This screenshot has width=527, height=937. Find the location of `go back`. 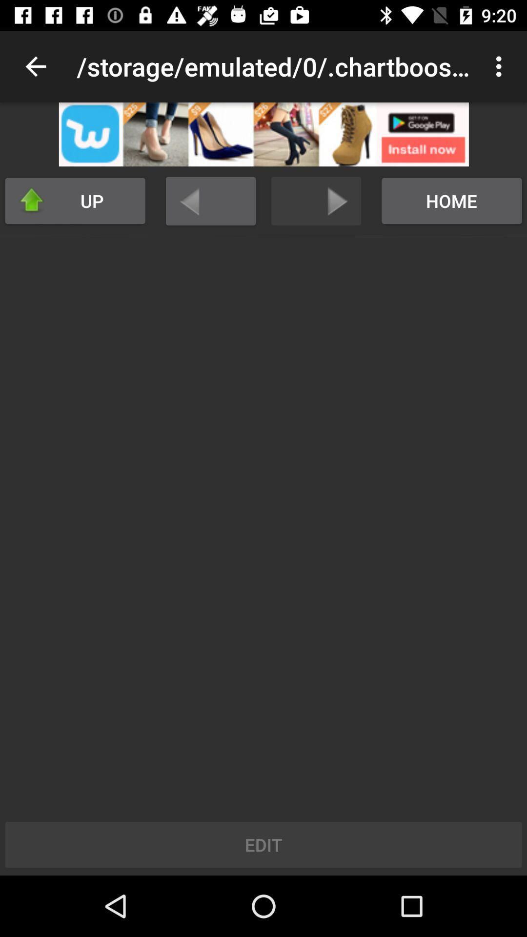

go back is located at coordinates (211, 201).